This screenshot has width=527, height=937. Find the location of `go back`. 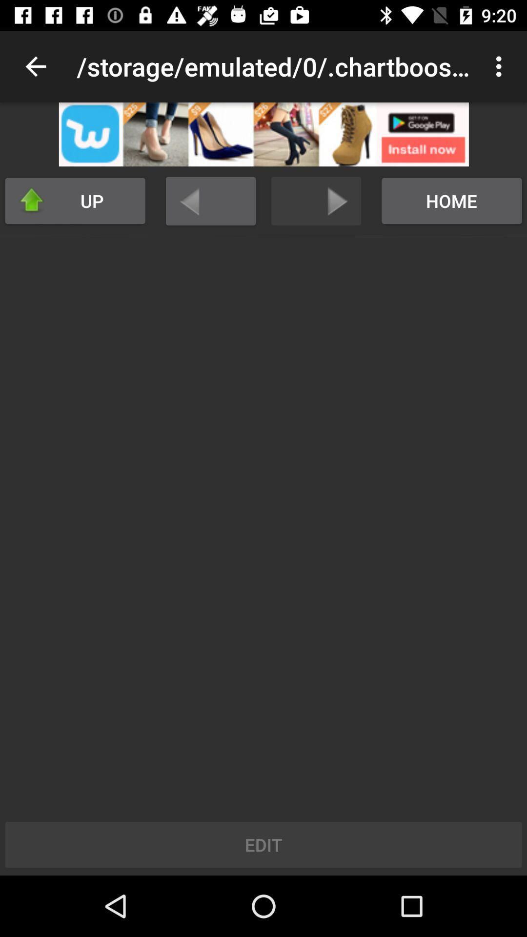

go back is located at coordinates (211, 201).